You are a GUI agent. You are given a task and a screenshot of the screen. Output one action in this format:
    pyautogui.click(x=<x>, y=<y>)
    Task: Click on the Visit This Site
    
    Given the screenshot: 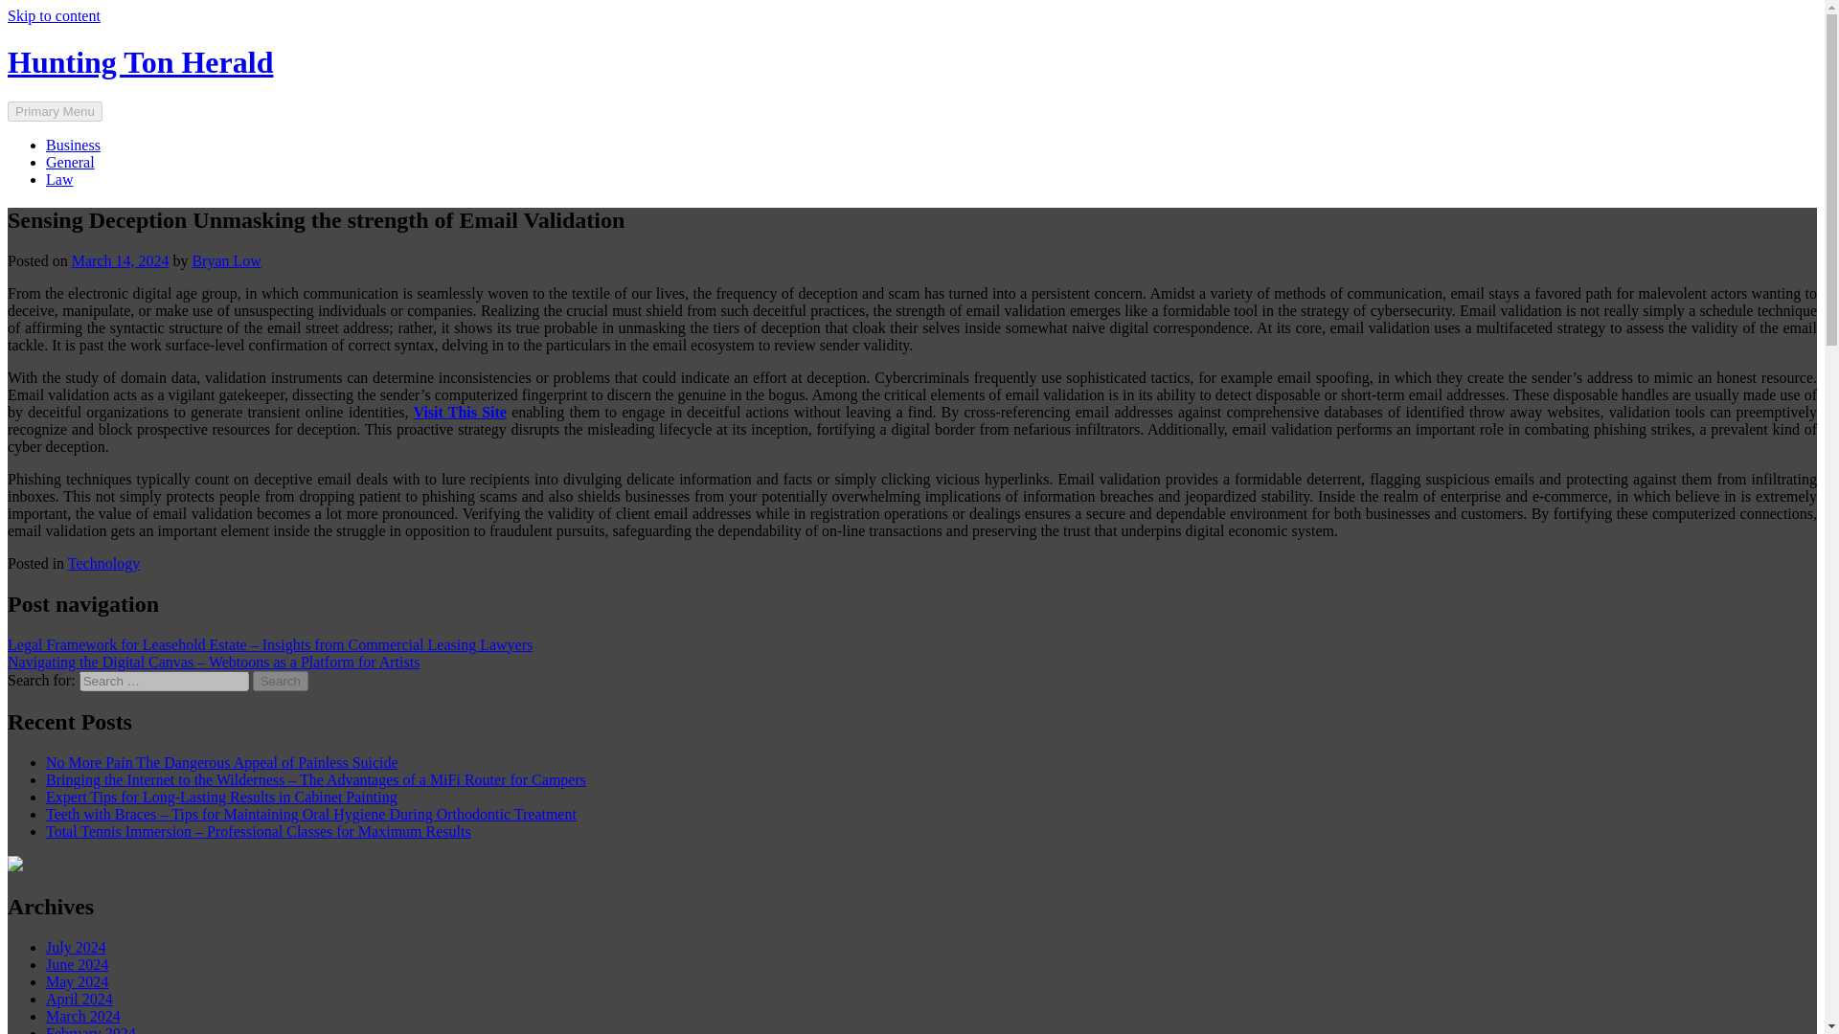 What is the action you would take?
    pyautogui.click(x=460, y=412)
    